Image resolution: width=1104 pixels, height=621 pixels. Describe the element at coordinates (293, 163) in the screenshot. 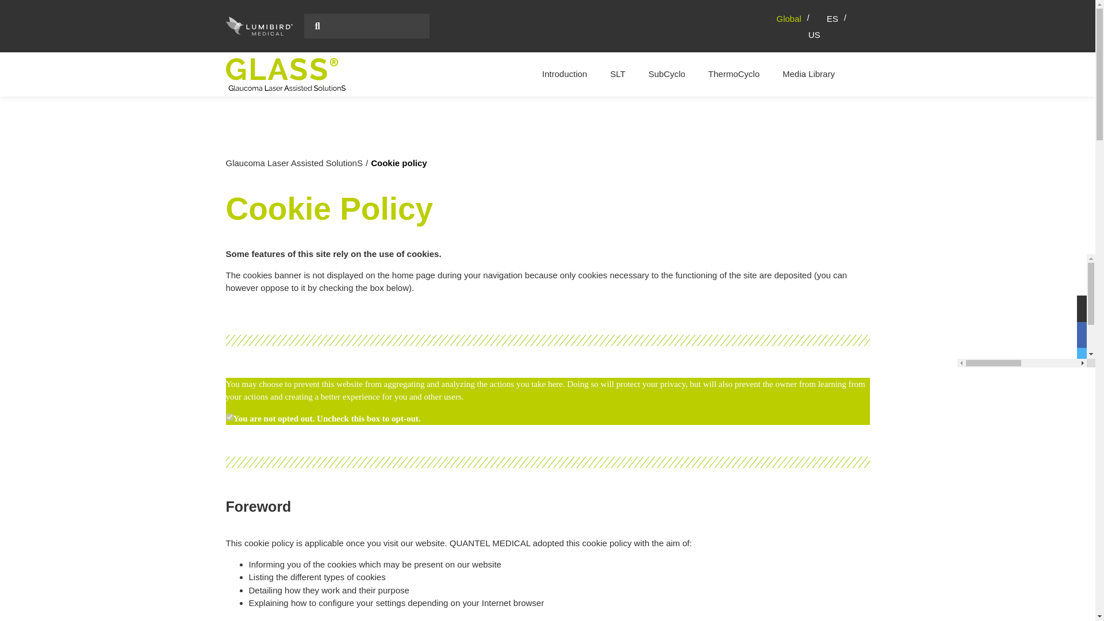

I see `Glaucoma Laser Assisted SolutionS` at that location.